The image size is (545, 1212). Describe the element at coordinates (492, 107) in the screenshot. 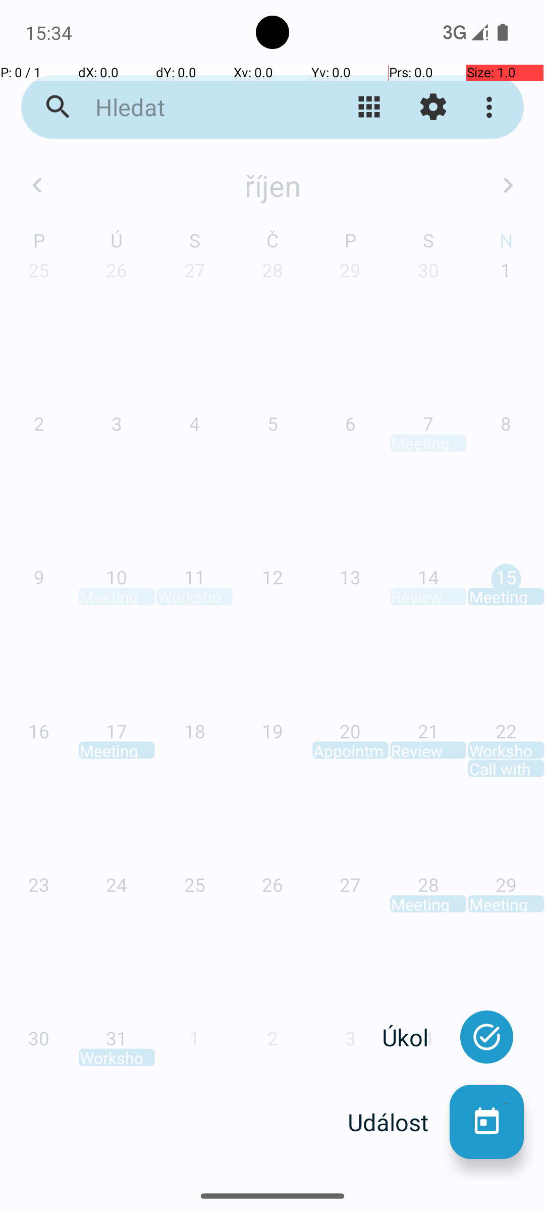

I see `Další možnosti` at that location.